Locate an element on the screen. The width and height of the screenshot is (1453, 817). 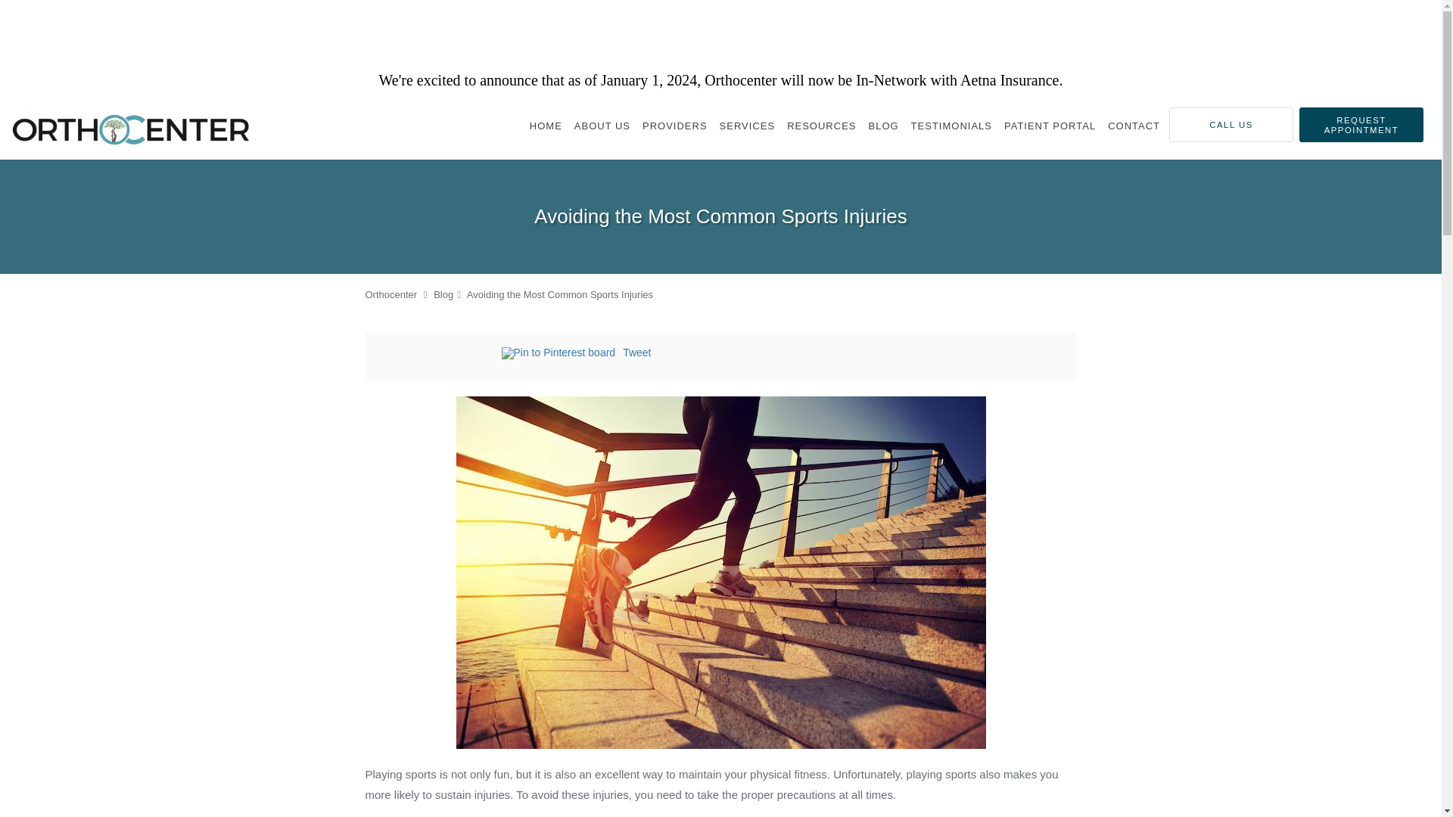
SERVICES is located at coordinates (747, 126).